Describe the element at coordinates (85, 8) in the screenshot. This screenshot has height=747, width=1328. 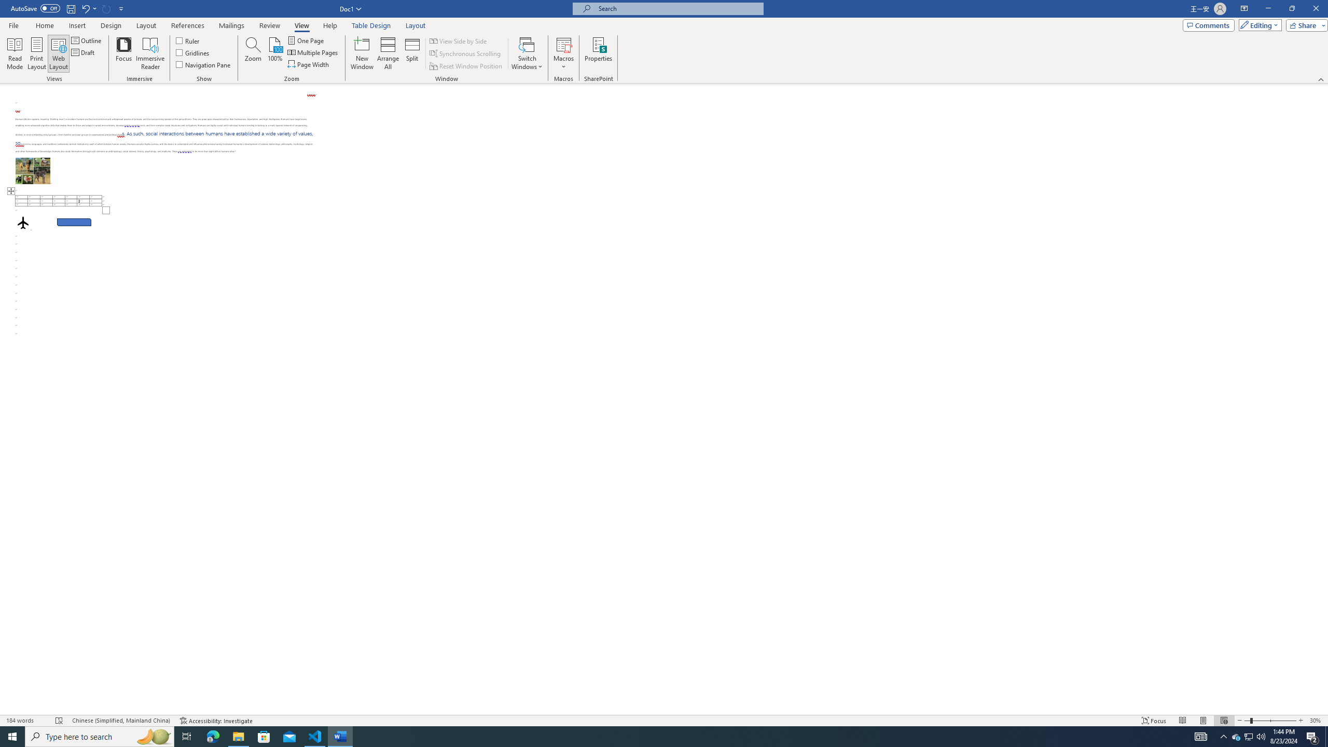
I see `Undo Row Height Spinner` at that location.